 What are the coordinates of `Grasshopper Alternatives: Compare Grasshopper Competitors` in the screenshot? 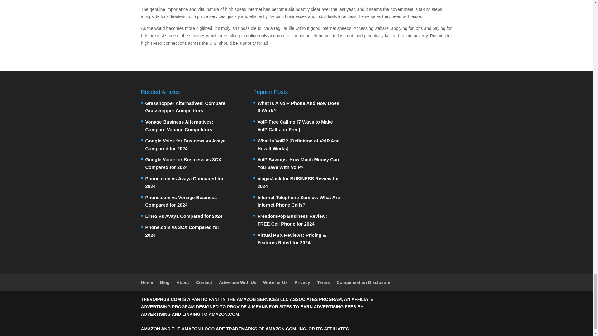 It's located at (185, 107).